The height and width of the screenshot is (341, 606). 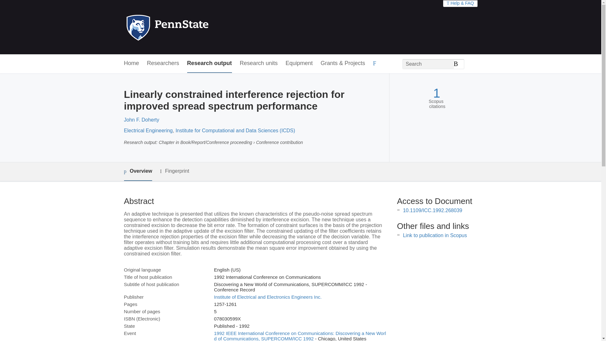 I want to click on Overview, so click(x=138, y=172).